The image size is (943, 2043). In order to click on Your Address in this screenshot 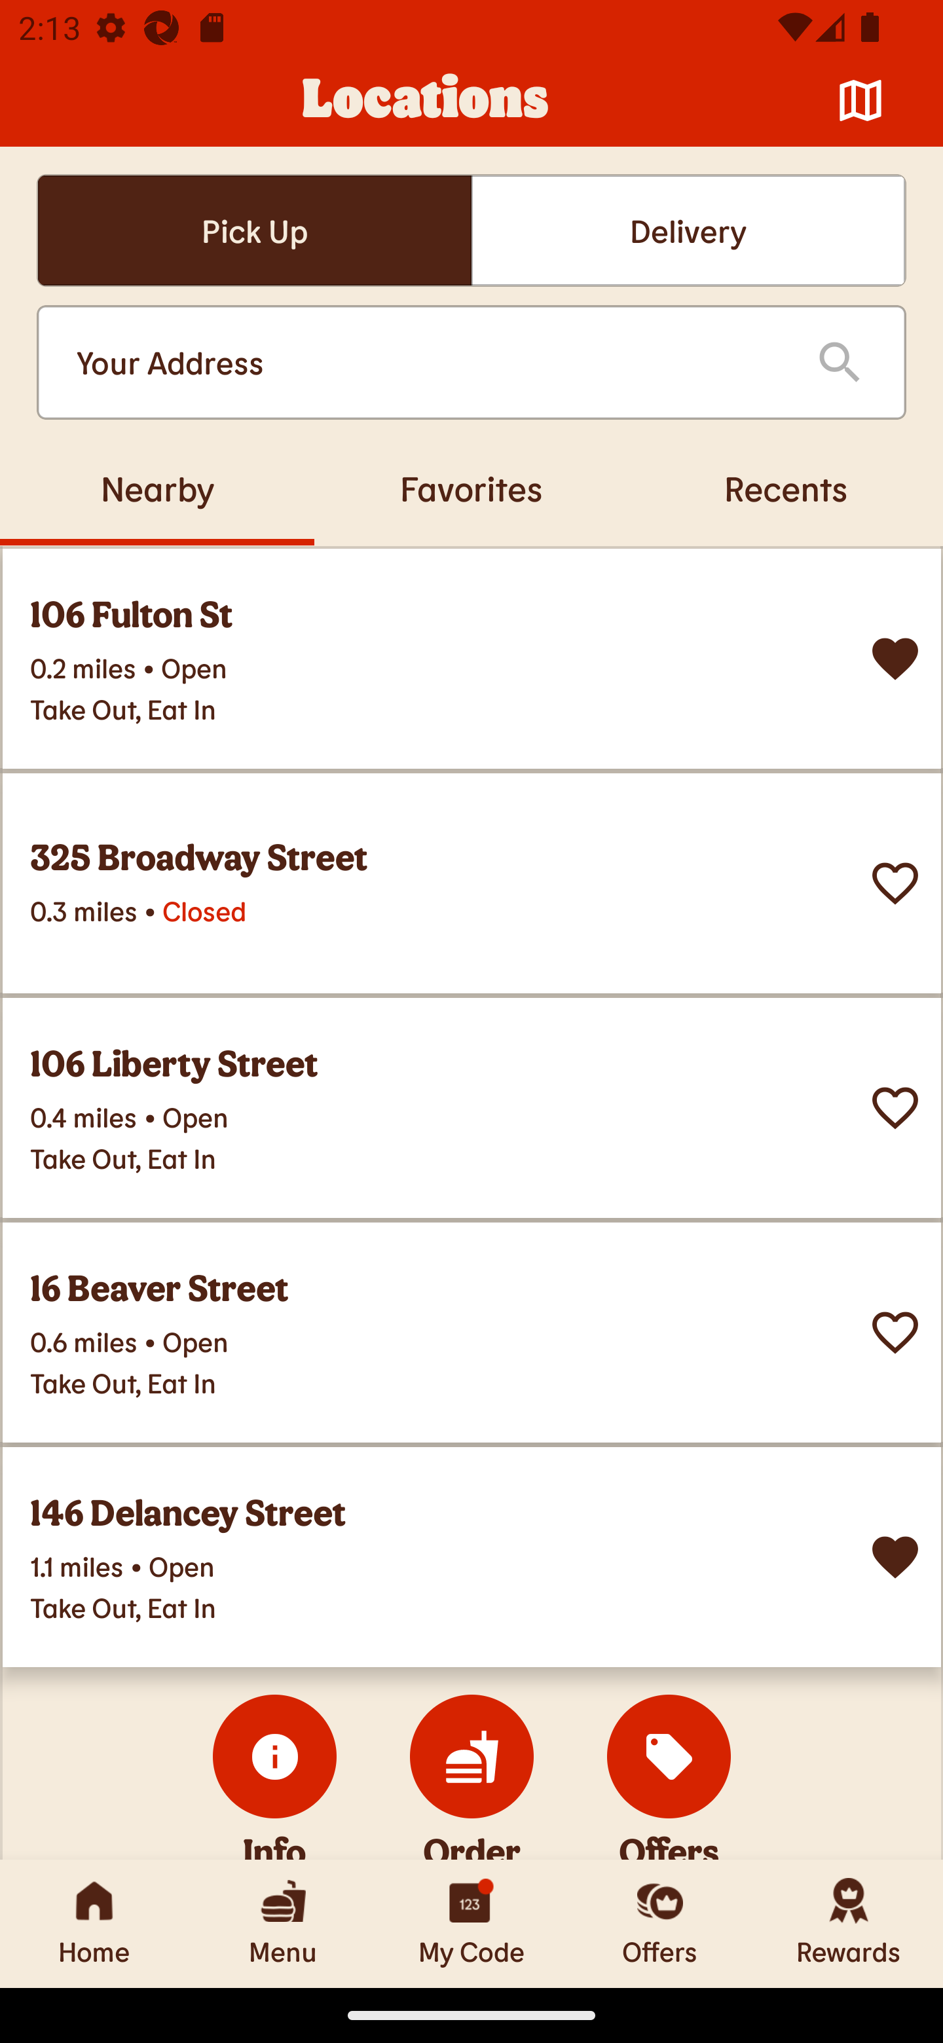, I will do `click(426, 363)`.